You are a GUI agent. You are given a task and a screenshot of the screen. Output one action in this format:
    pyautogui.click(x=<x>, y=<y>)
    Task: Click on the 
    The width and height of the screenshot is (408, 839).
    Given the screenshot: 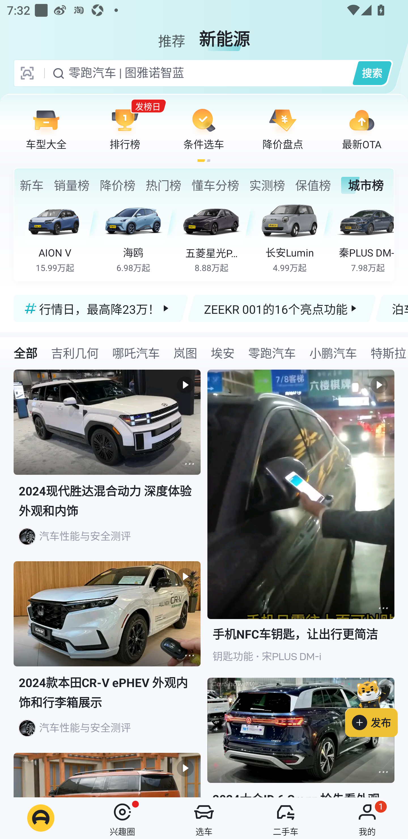 What is the action you would take?
    pyautogui.click(x=189, y=655)
    